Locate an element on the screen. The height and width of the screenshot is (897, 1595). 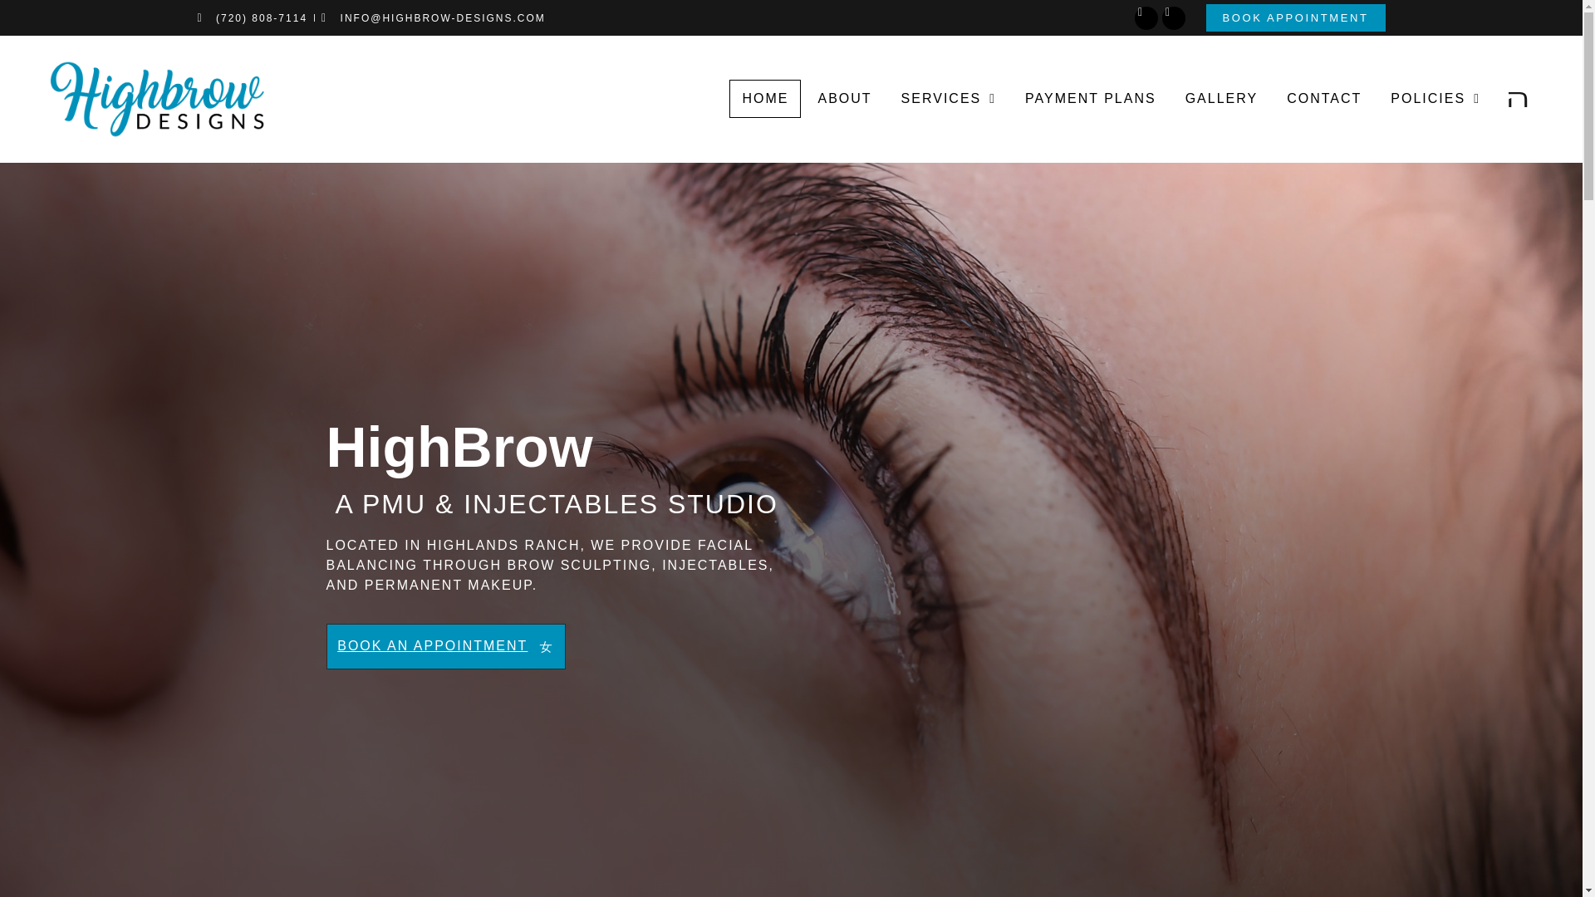
CONTACT is located at coordinates (1324, 98).